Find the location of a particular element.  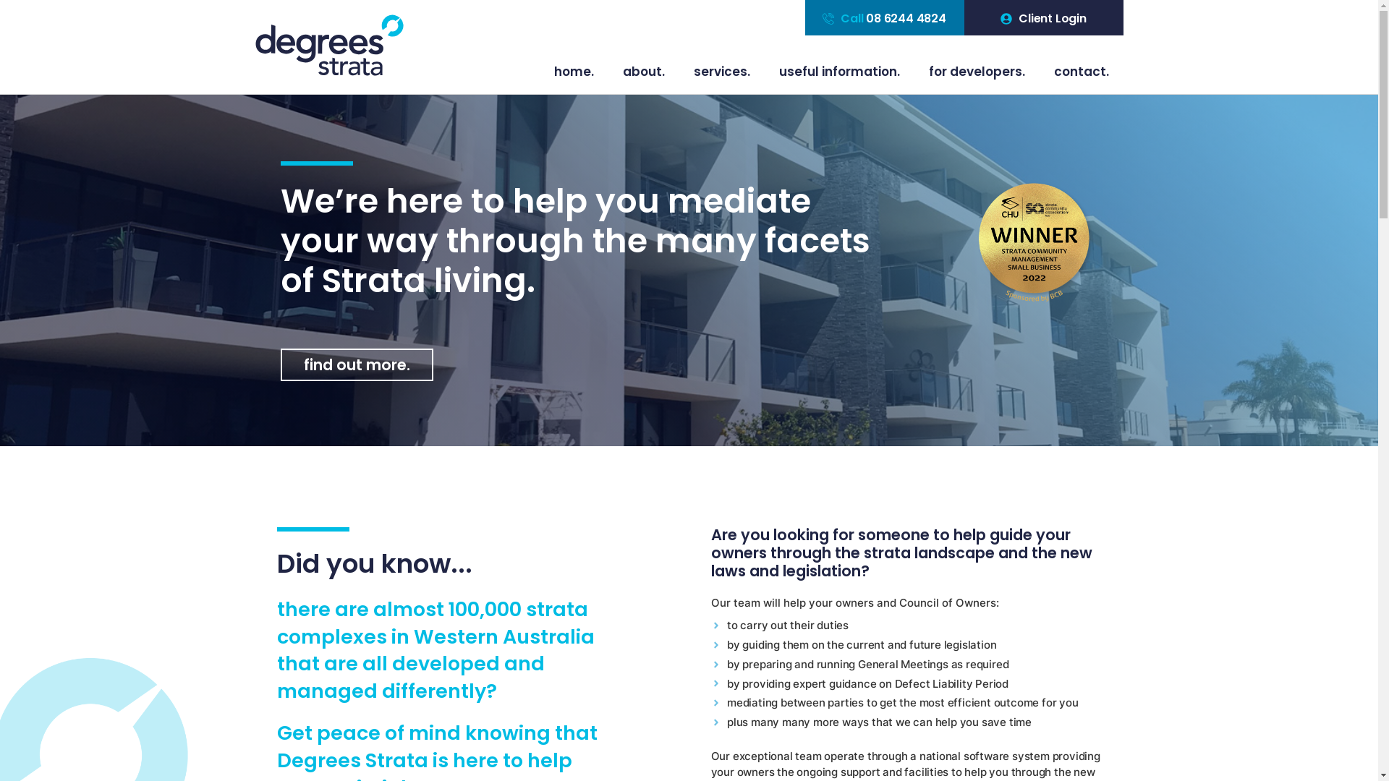

useful information. is located at coordinates (839, 72).